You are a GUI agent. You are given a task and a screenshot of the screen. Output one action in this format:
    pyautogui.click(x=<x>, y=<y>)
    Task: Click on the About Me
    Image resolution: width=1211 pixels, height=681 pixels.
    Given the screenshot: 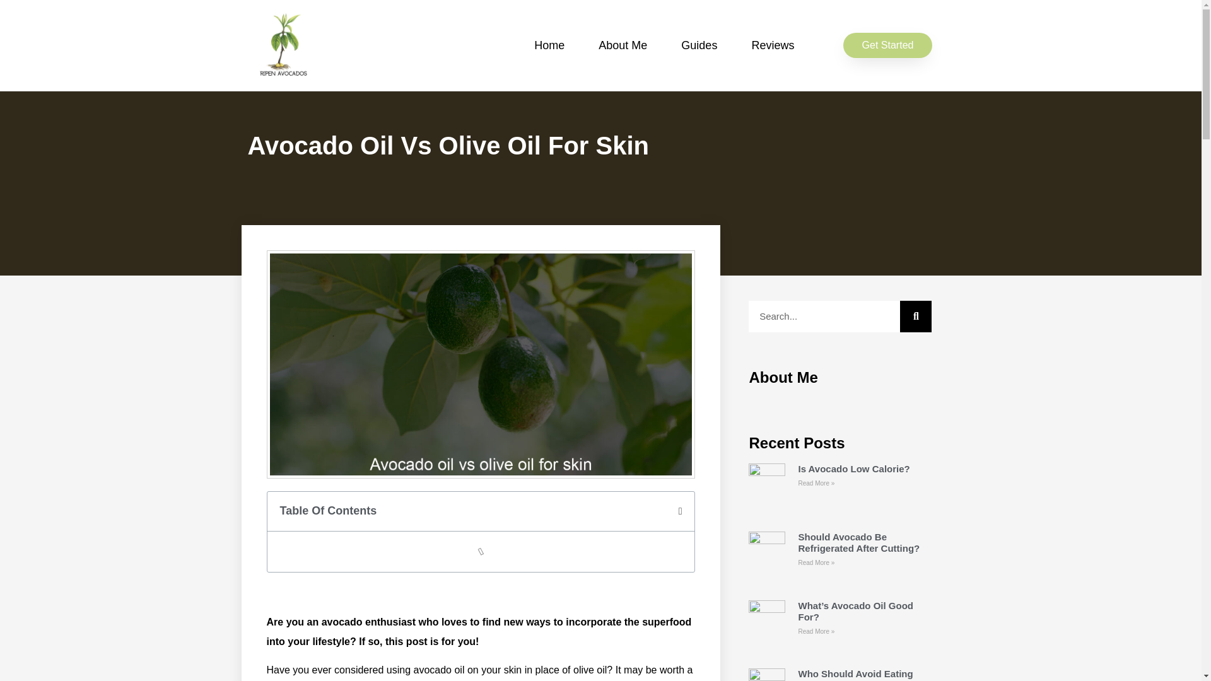 What is the action you would take?
    pyautogui.click(x=622, y=45)
    